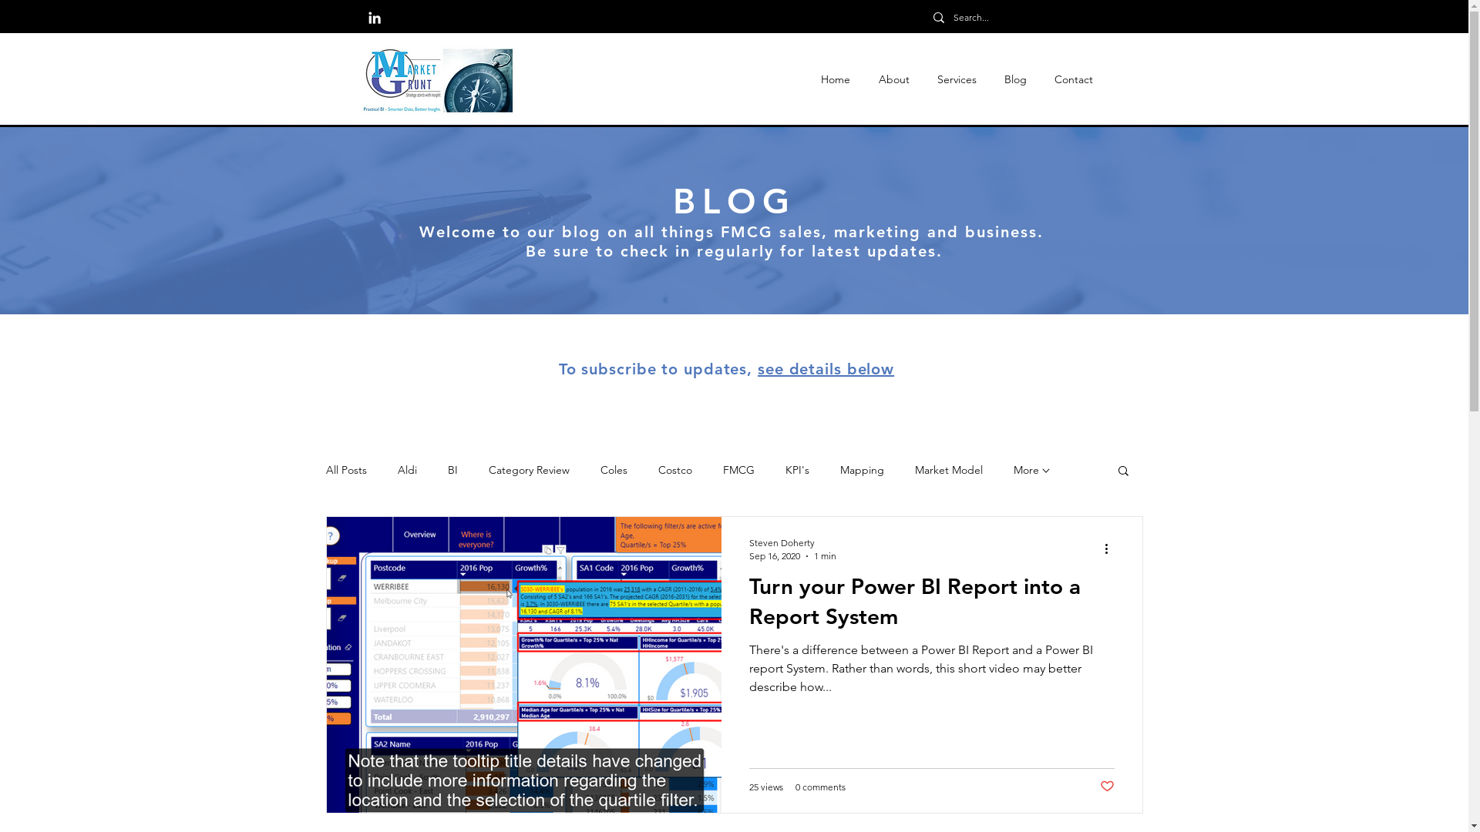 The width and height of the screenshot is (1480, 832). Describe the element at coordinates (820, 787) in the screenshot. I see `0 comments` at that location.